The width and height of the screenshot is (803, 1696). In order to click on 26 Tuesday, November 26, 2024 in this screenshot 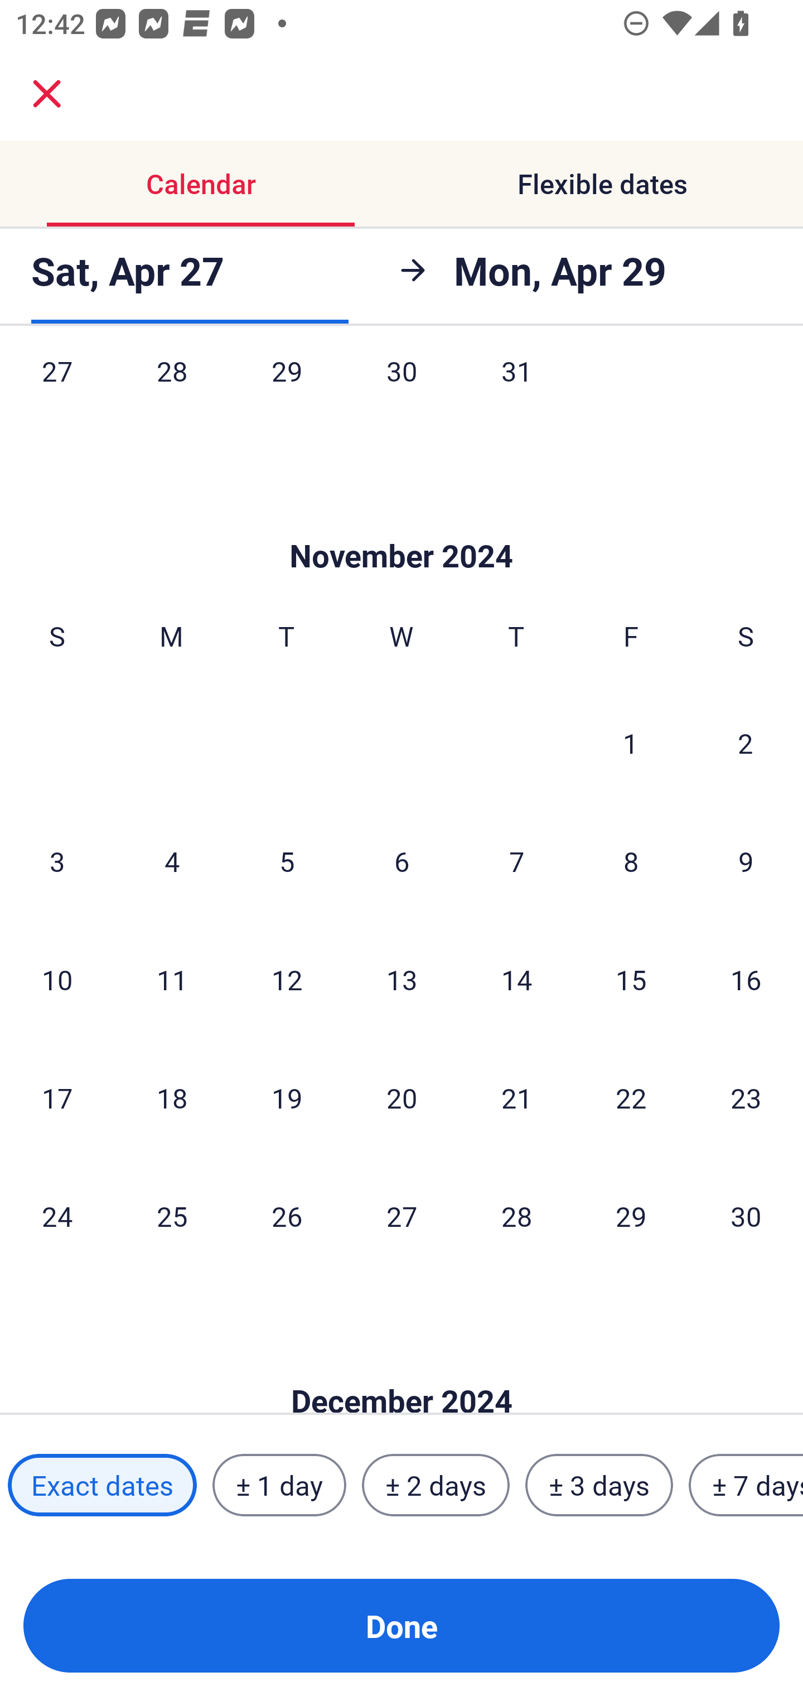, I will do `click(287, 1216)`.